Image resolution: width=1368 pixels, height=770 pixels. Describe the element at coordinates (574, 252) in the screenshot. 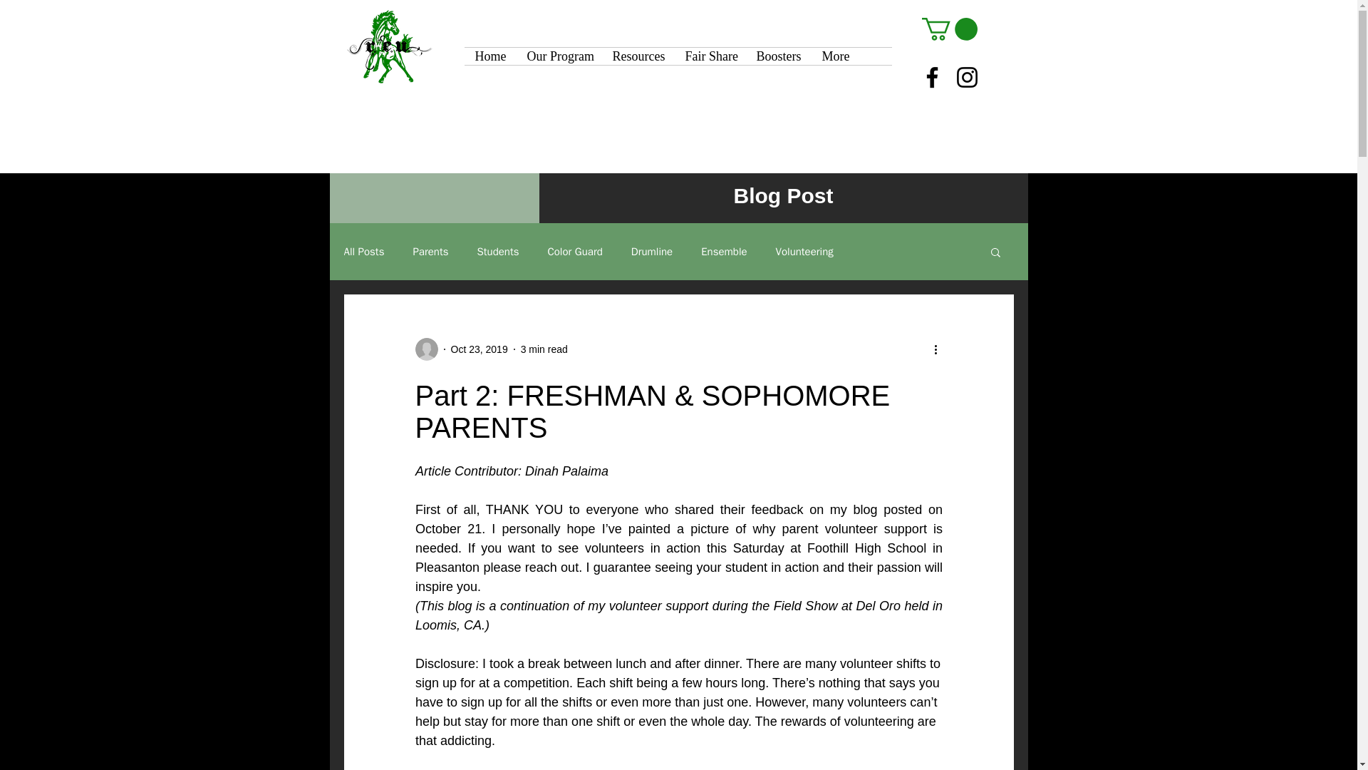

I see `Color Guard` at that location.